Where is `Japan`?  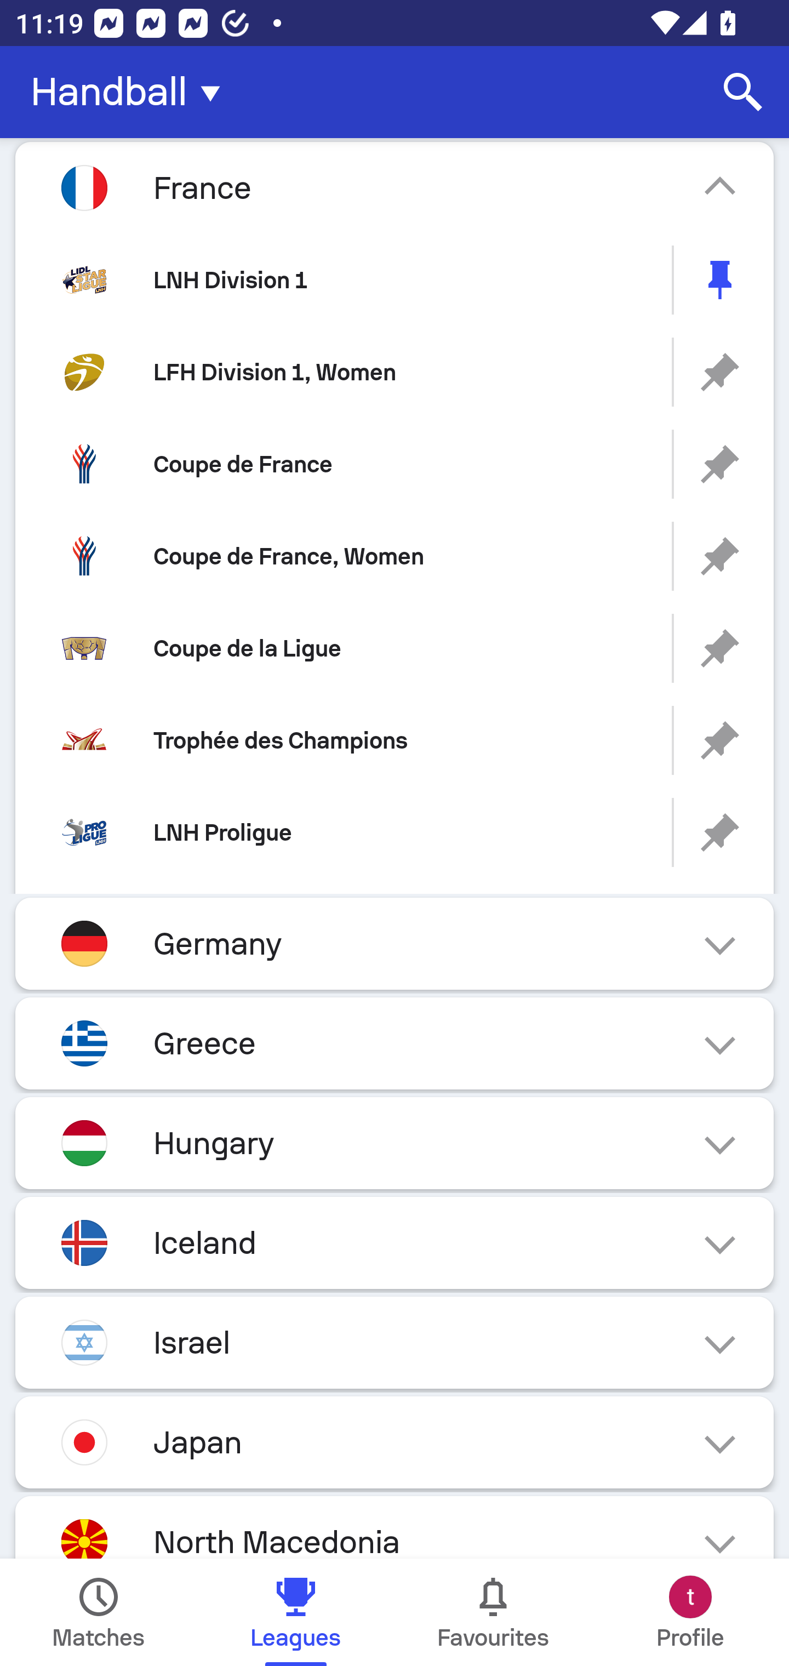 Japan is located at coordinates (395, 1441).